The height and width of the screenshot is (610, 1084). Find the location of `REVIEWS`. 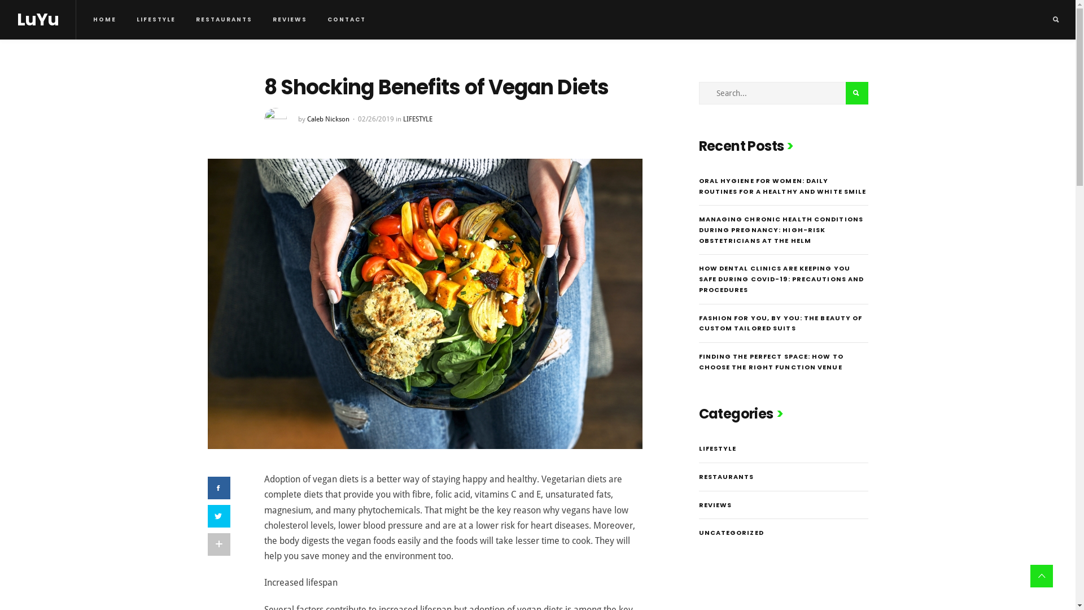

REVIEWS is located at coordinates (290, 20).